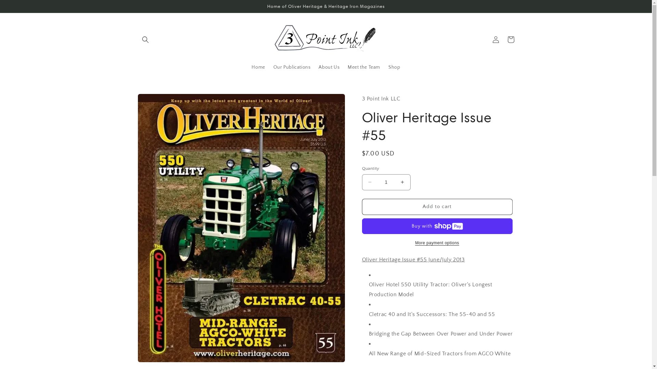 This screenshot has height=369, width=657. Describe the element at coordinates (511, 40) in the screenshot. I see `Cart` at that location.